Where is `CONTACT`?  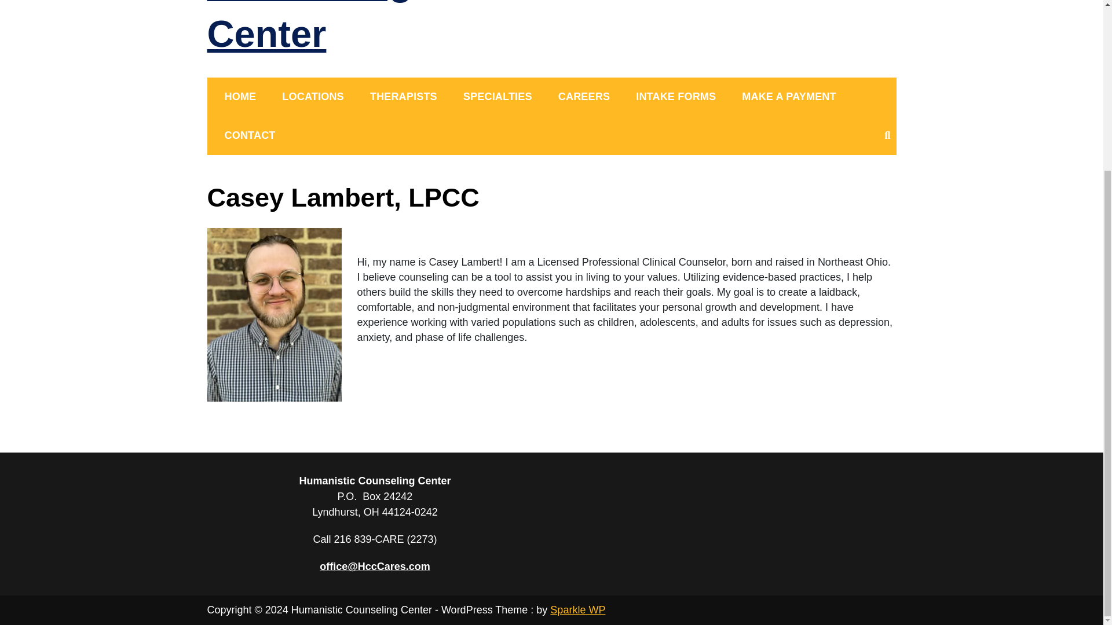 CONTACT is located at coordinates (250, 135).